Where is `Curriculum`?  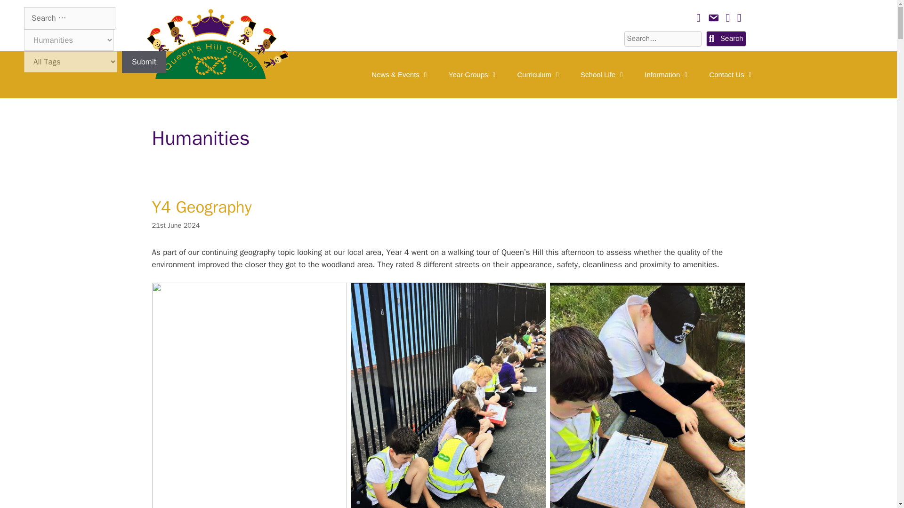 Curriculum is located at coordinates (540, 74).